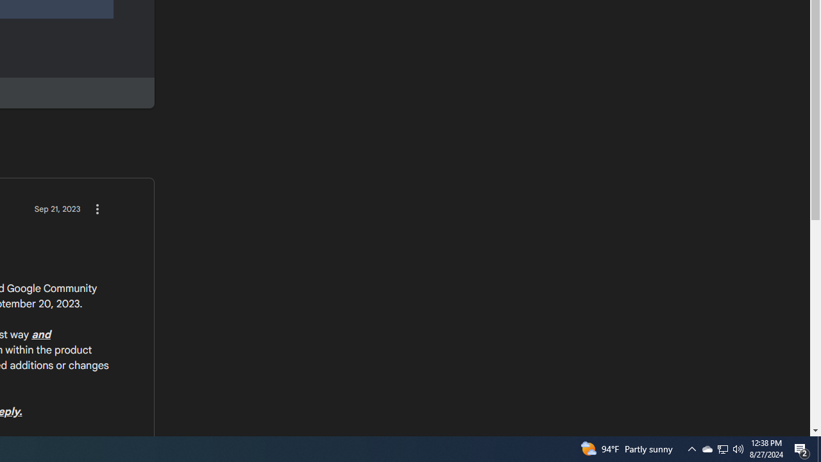  Describe the element at coordinates (97, 209) in the screenshot. I see `Action items for the reply` at that location.